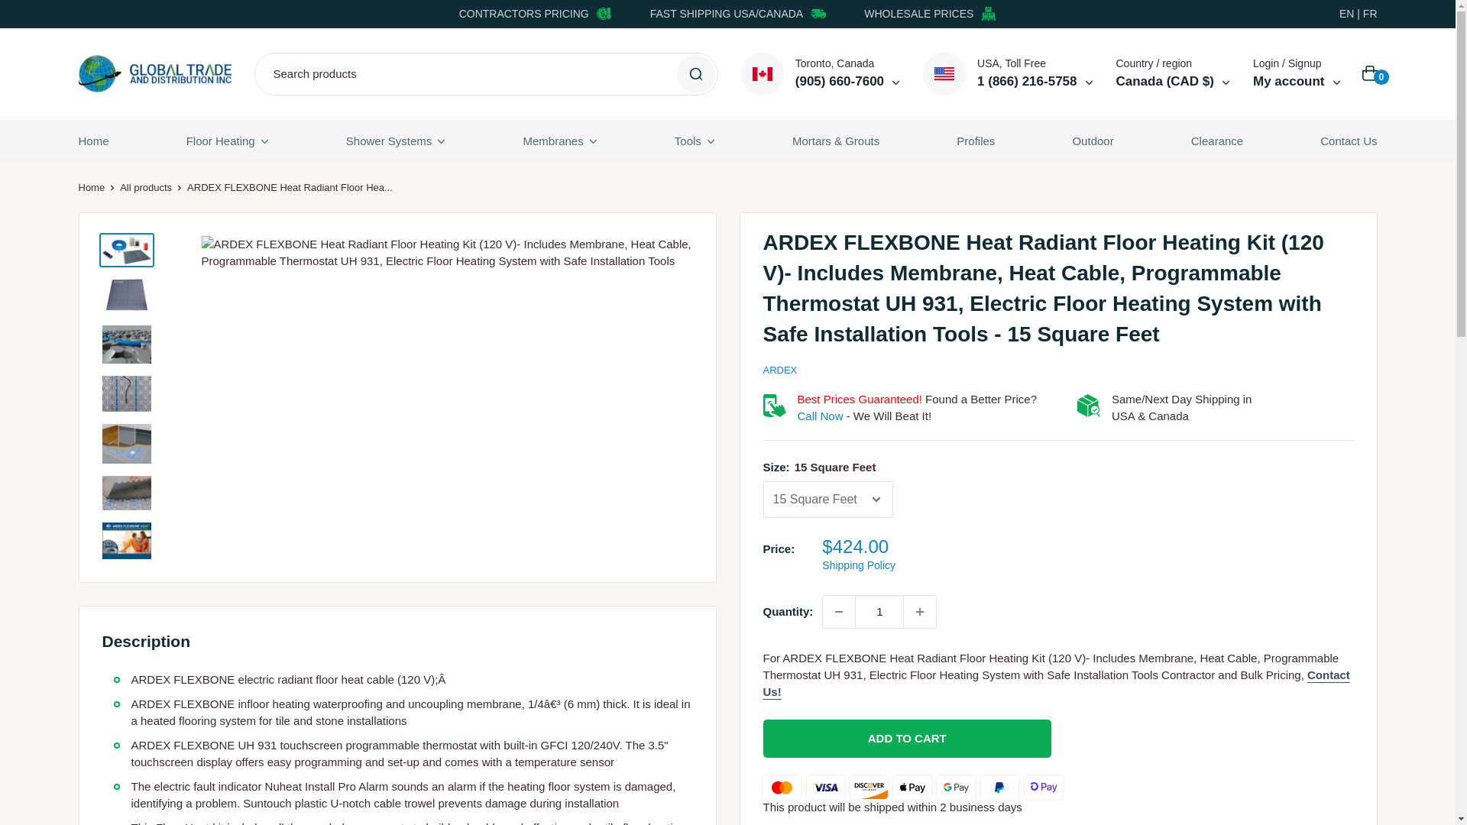 The image size is (1467, 825). I want to click on Contact, so click(1056, 683).